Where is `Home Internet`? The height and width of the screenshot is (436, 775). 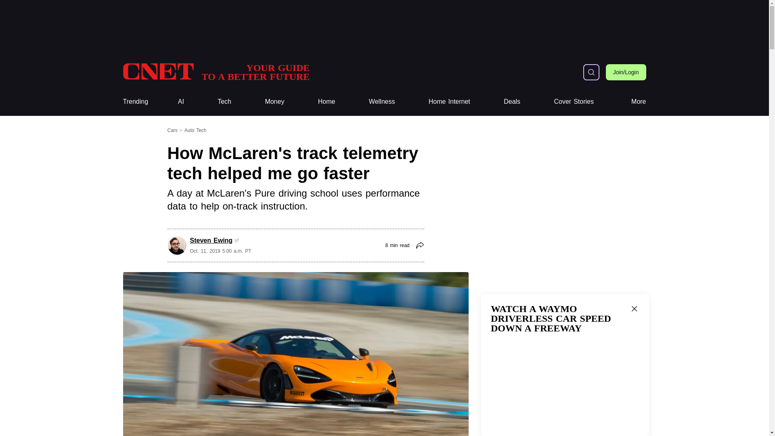 Home Internet is located at coordinates (216, 72).